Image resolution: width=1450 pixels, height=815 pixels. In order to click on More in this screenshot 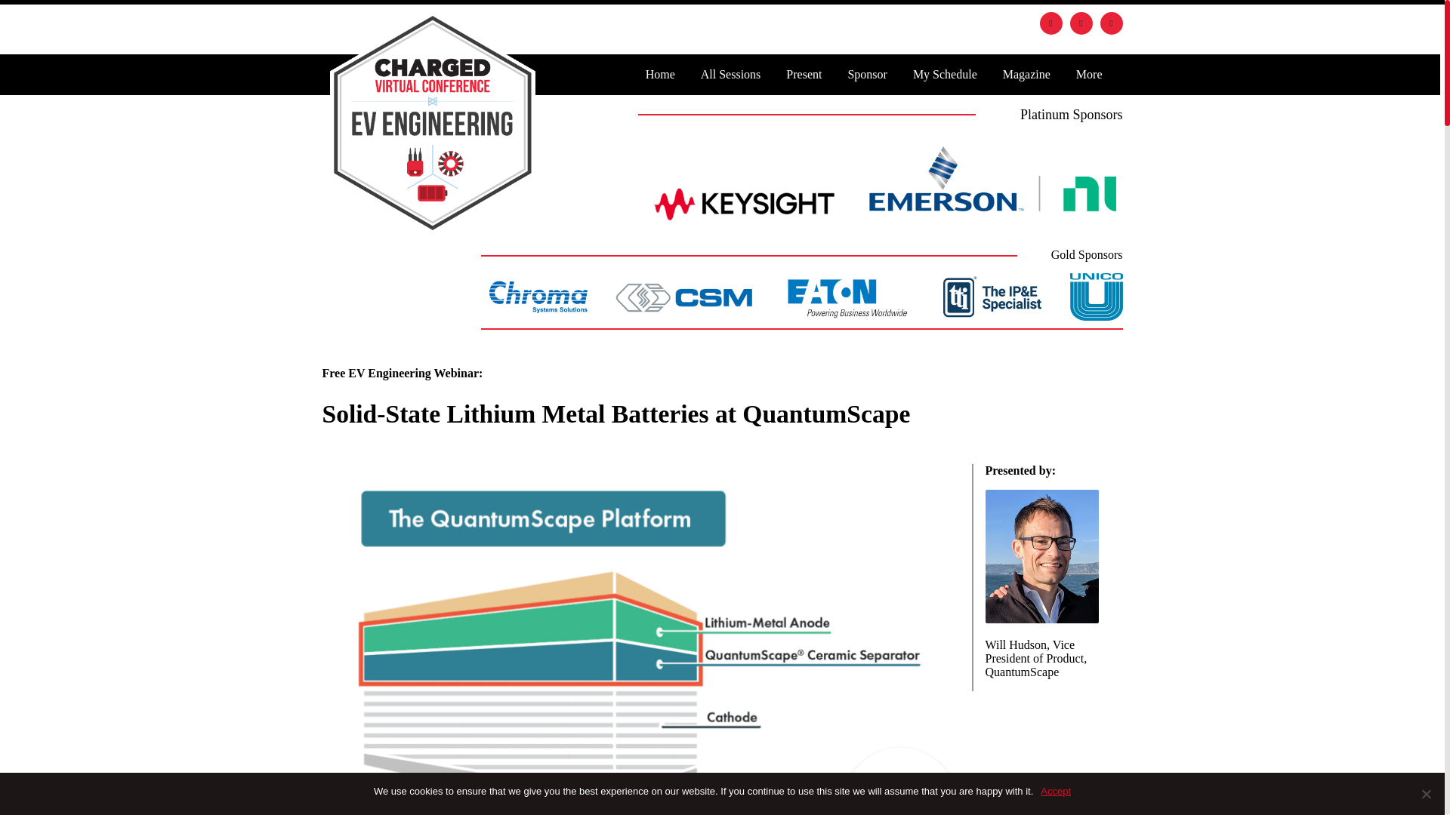, I will do `click(1089, 74)`.